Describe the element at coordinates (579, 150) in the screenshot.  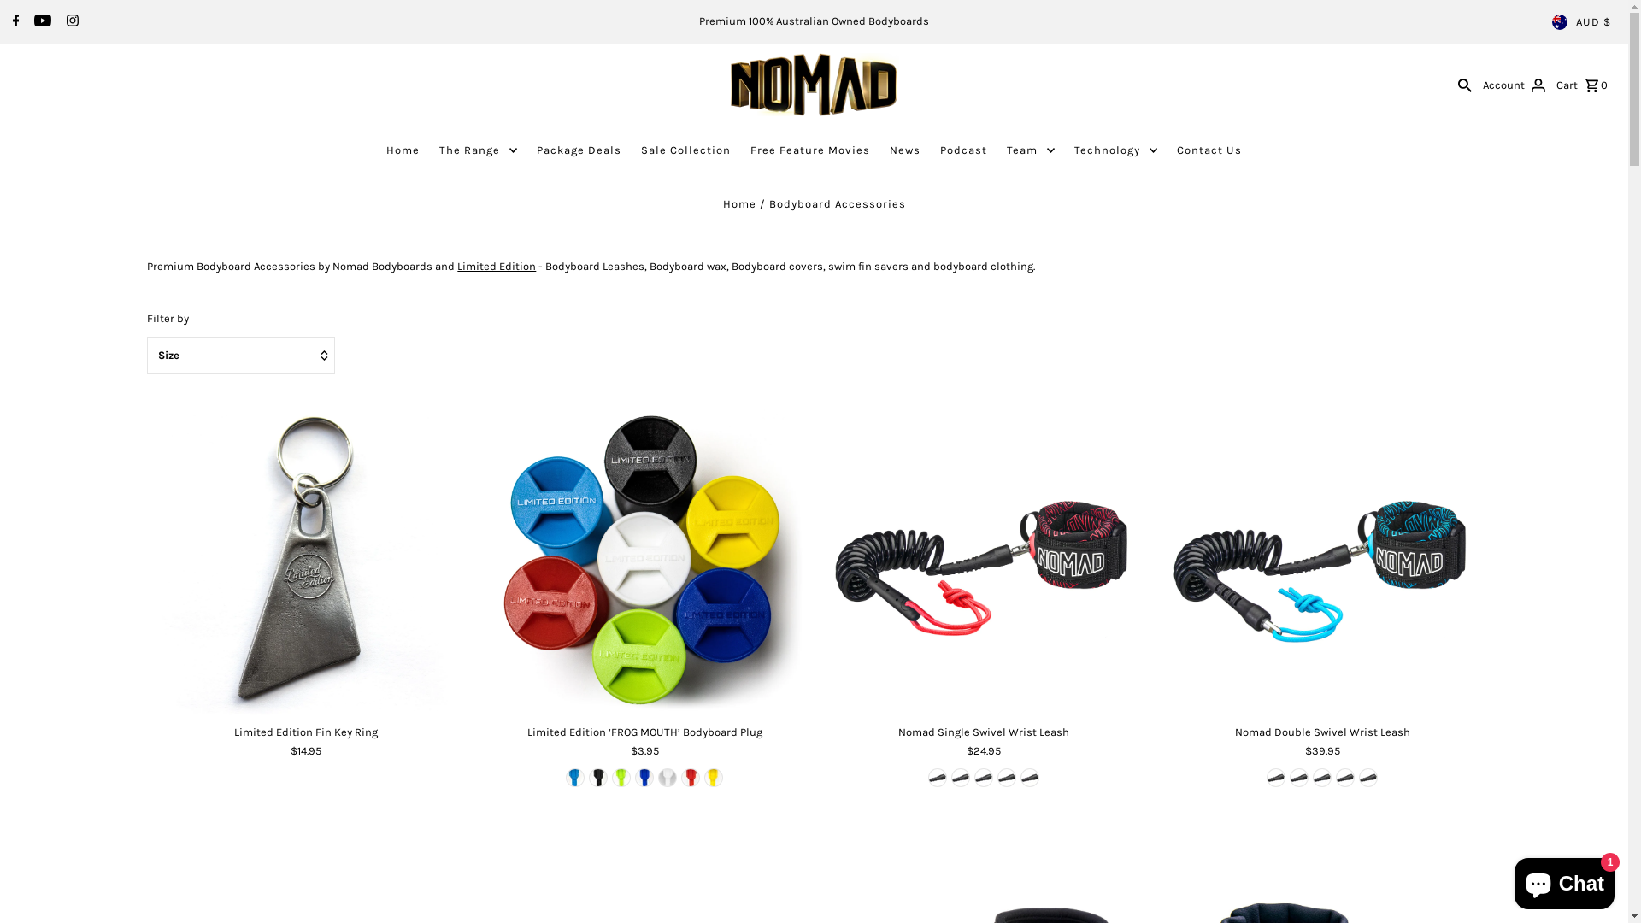
I see `Package Deals` at that location.